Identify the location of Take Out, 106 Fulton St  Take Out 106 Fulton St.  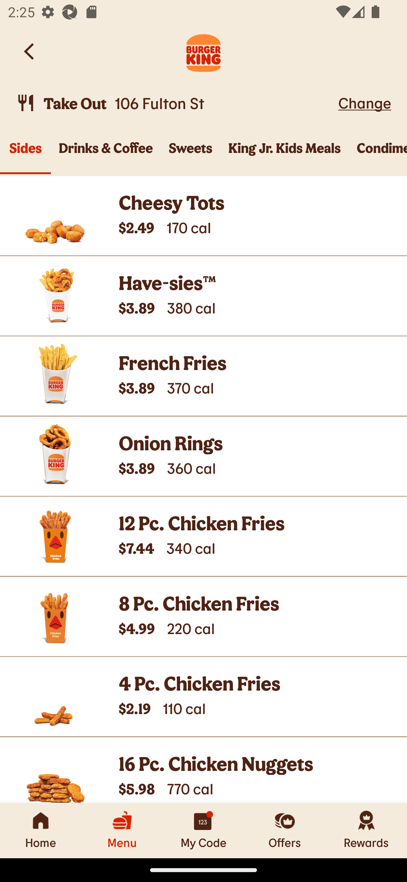
(175, 103).